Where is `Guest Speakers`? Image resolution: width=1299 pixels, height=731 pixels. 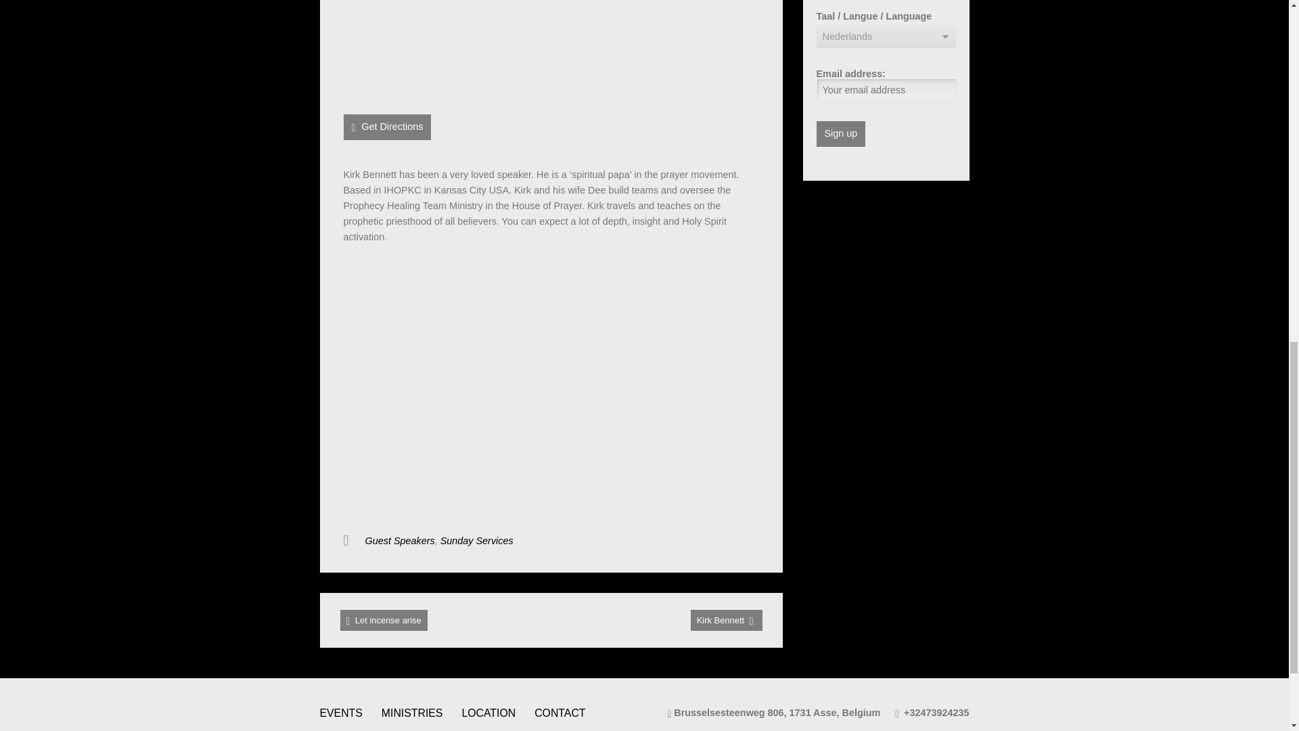
Guest Speakers is located at coordinates (400, 540).